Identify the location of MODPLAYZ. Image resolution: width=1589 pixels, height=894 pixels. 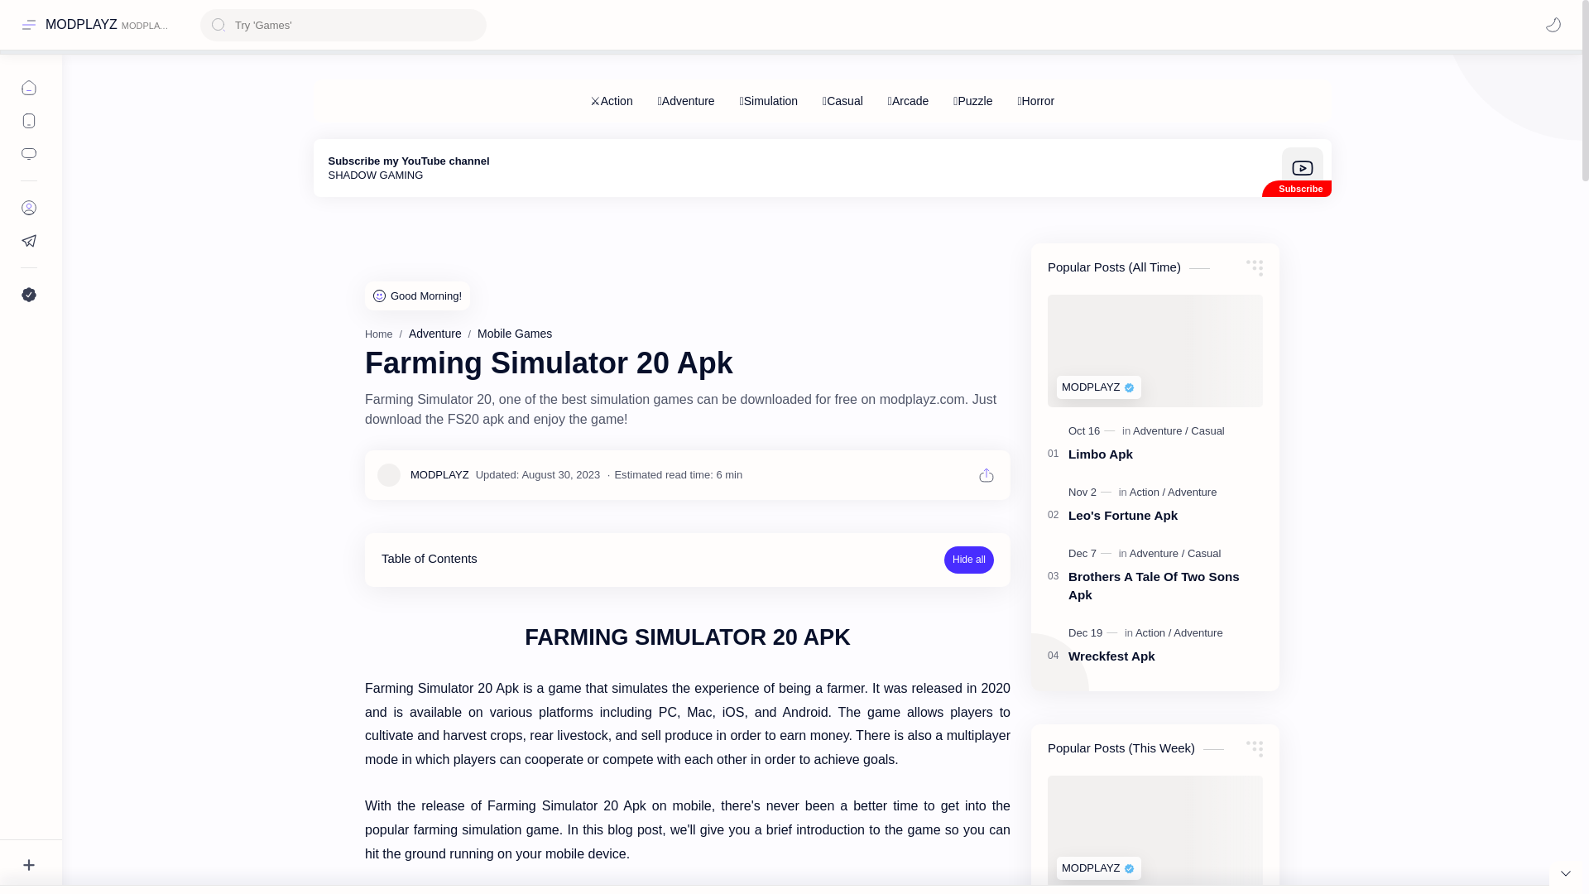
(822, 167).